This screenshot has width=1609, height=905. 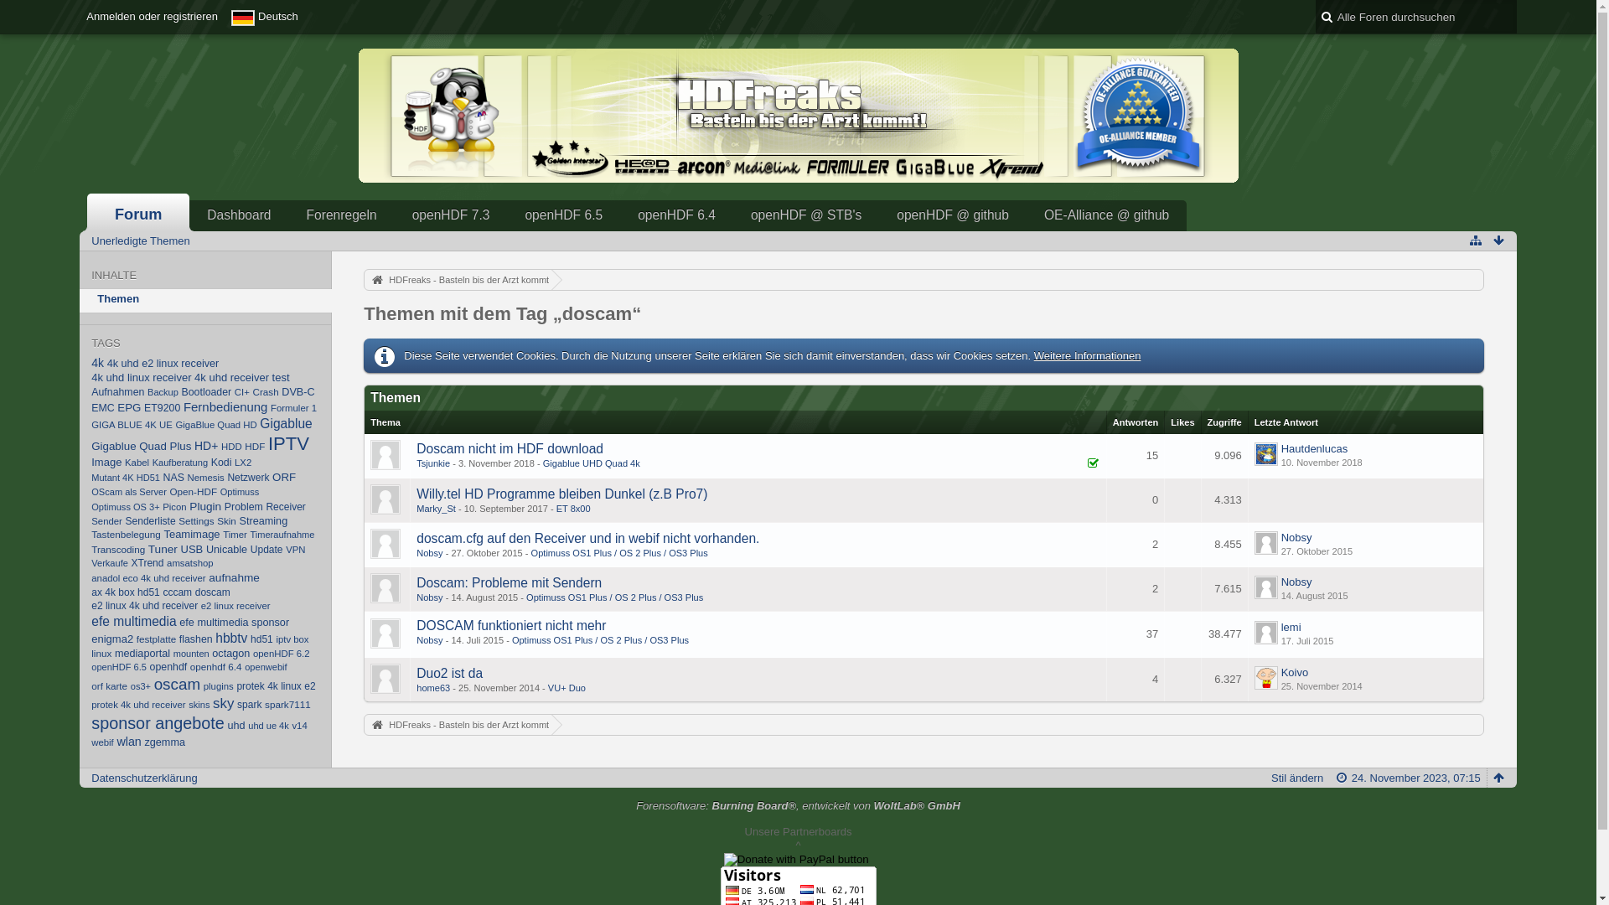 What do you see at coordinates (226, 550) in the screenshot?
I see `Unicable` at bounding box center [226, 550].